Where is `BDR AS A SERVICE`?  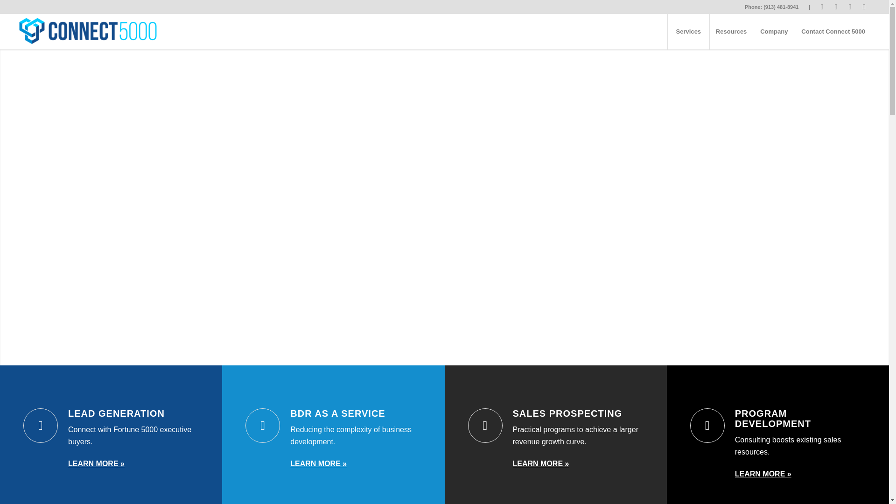
BDR AS A SERVICE is located at coordinates (338, 413).